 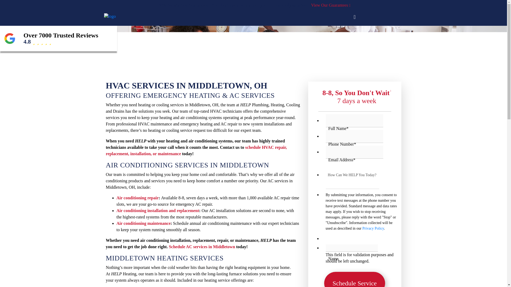 What do you see at coordinates (355, 279) in the screenshot?
I see `Schedule Service` at bounding box center [355, 279].